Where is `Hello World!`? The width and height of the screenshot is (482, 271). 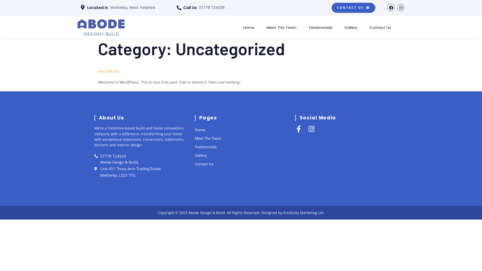 Hello World! is located at coordinates (108, 71).